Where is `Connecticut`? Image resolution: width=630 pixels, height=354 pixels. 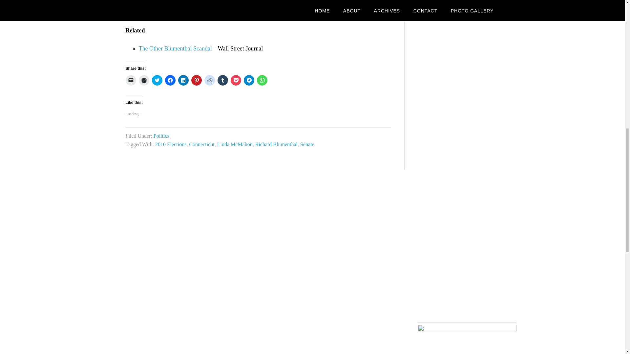 Connecticut is located at coordinates (201, 144).